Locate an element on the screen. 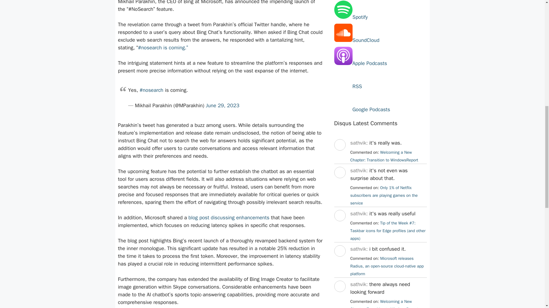 Image resolution: width=549 pixels, height=308 pixels. sathvik is located at coordinates (339, 297).